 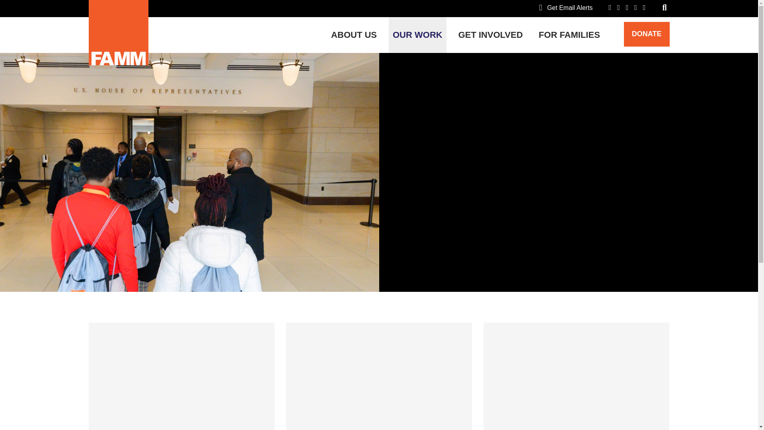 I want to click on Second Chances, so click(x=181, y=376).